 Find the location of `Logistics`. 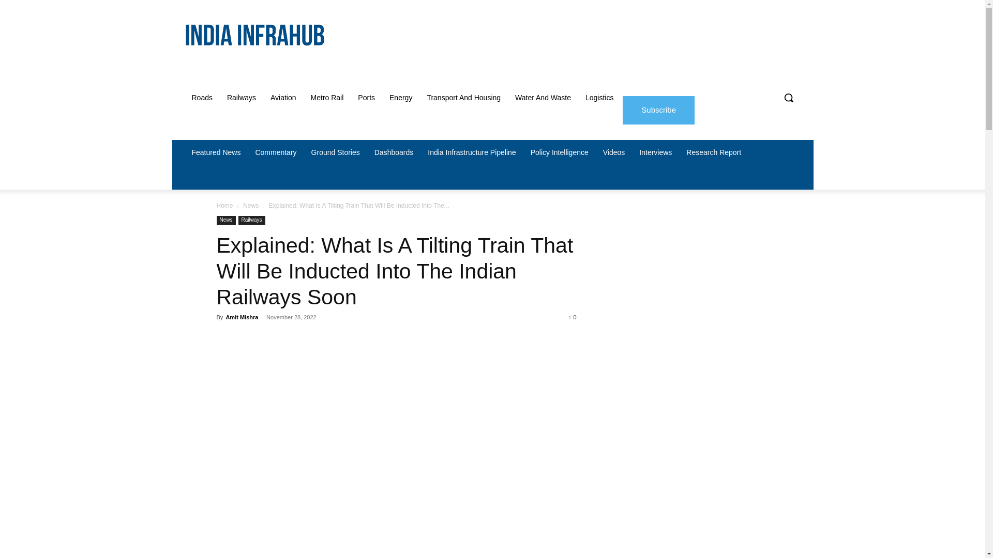

Logistics is located at coordinates (599, 97).